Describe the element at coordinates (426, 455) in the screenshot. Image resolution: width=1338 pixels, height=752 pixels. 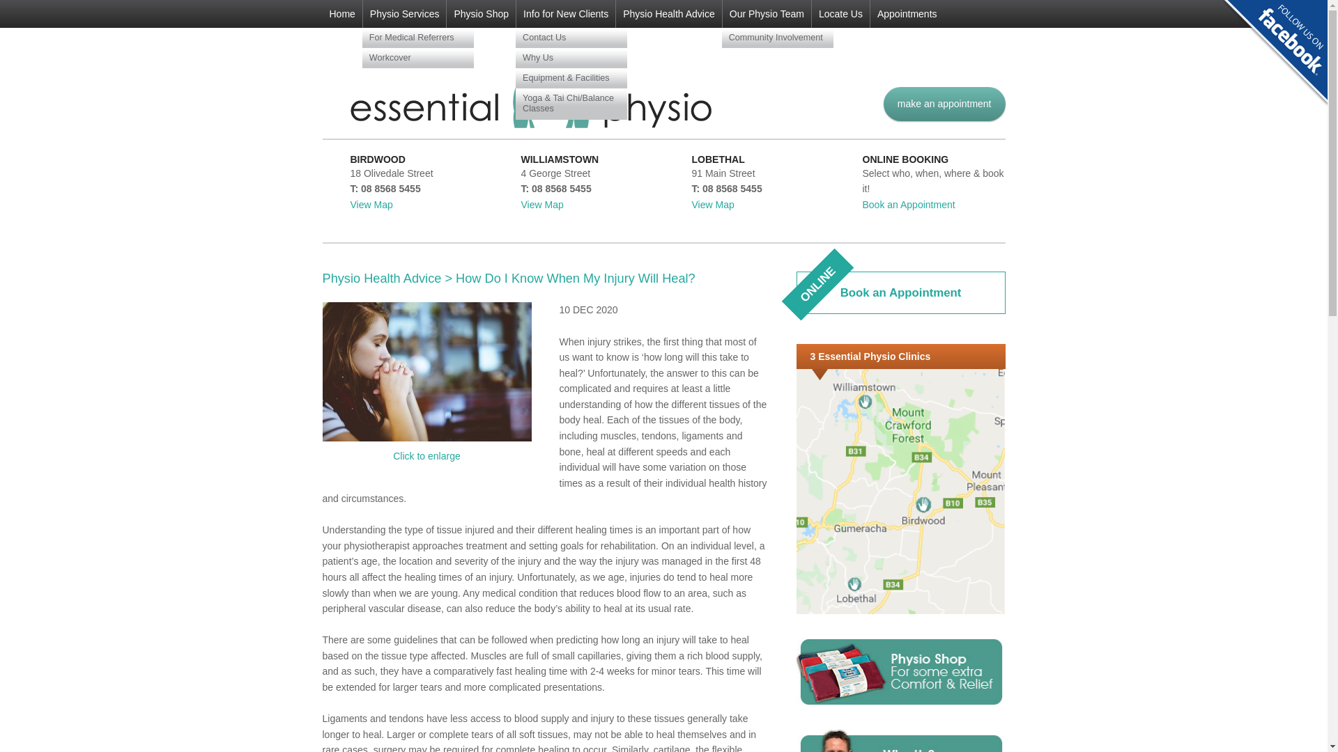
I see `3 Essential Physio Clinics` at that location.